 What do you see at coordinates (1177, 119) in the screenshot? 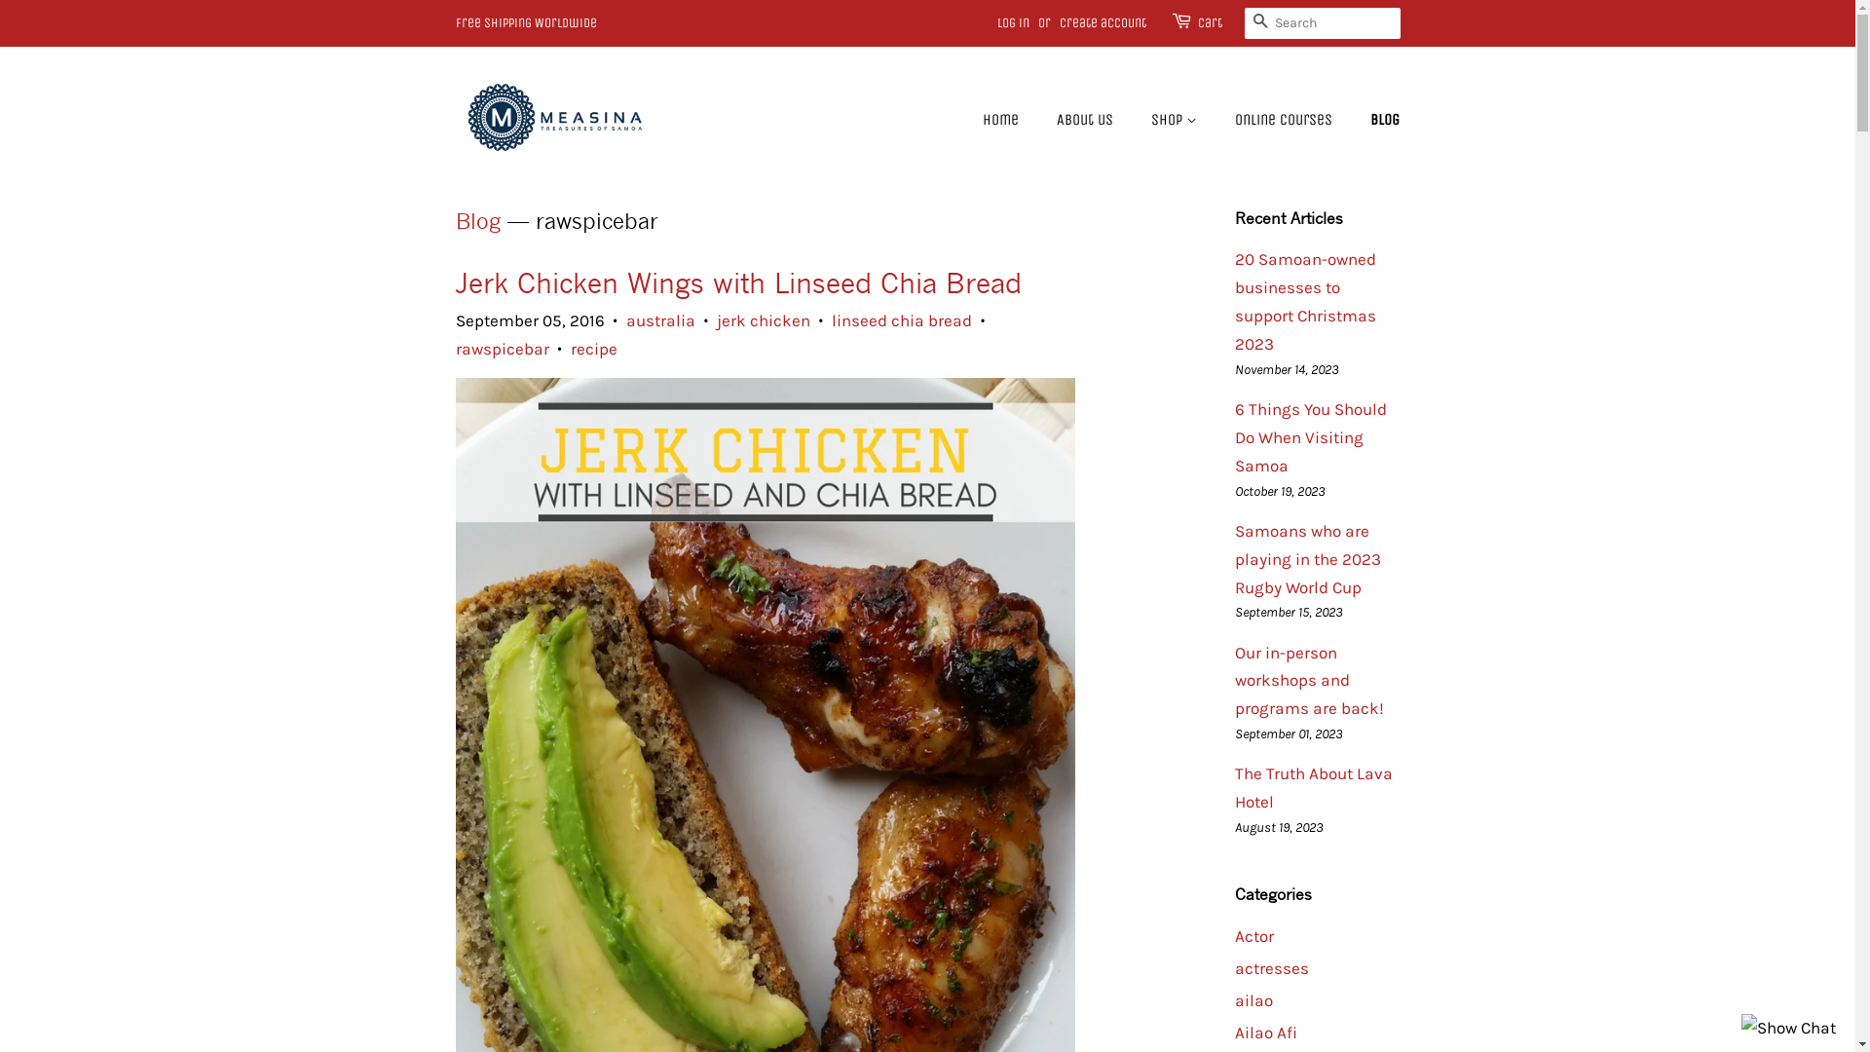
I see `Shop` at bounding box center [1177, 119].